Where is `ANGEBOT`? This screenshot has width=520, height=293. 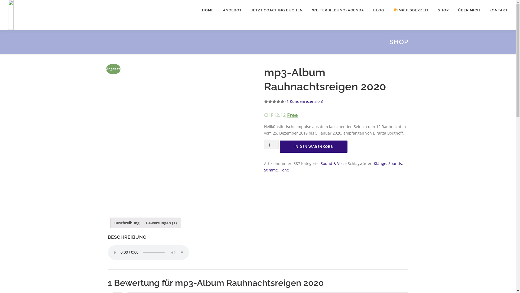 ANGEBOT is located at coordinates (232, 10).